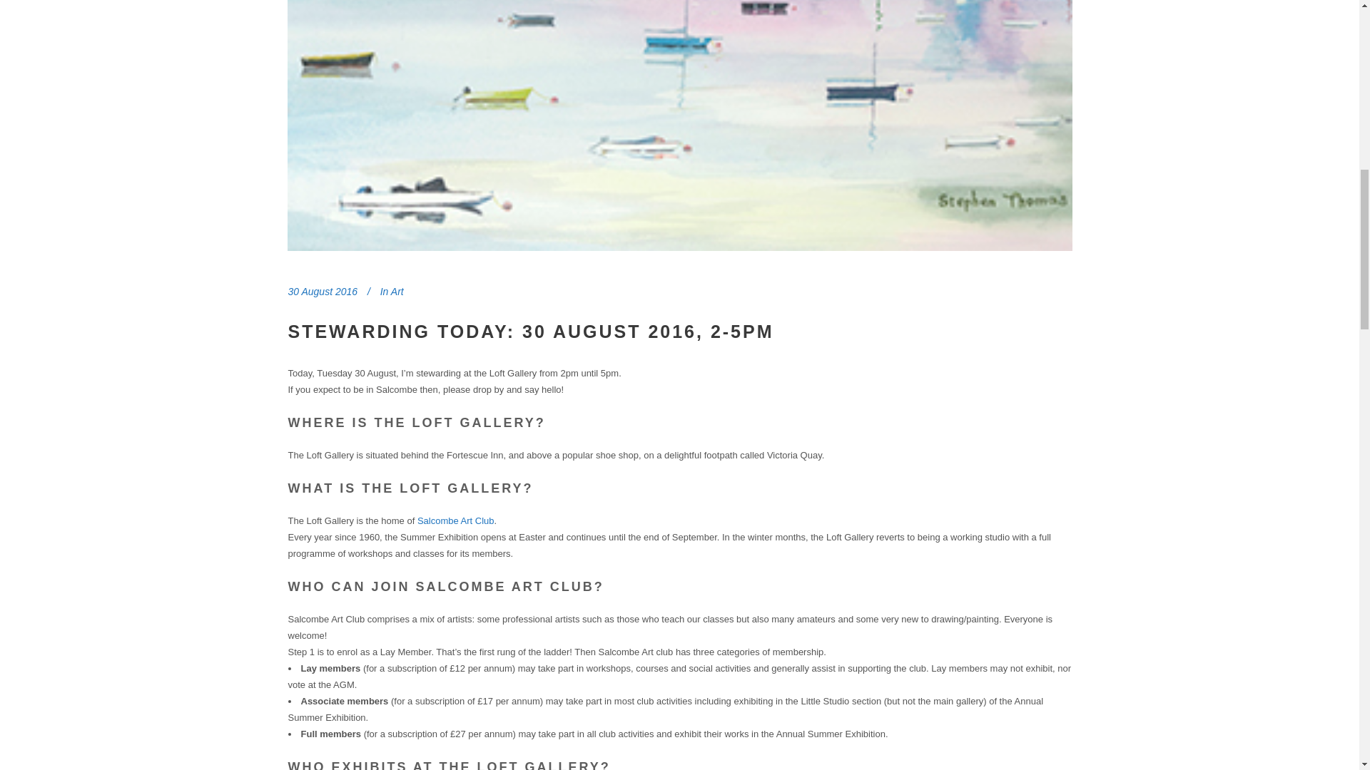 This screenshot has width=1370, height=770. I want to click on STEWARDING TODAY: 30 August 2016, 2-5pm, so click(531, 332).